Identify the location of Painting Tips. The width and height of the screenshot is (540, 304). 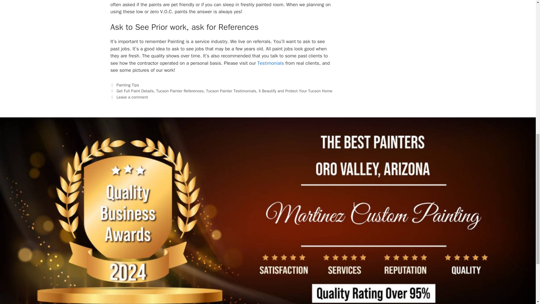
(128, 85).